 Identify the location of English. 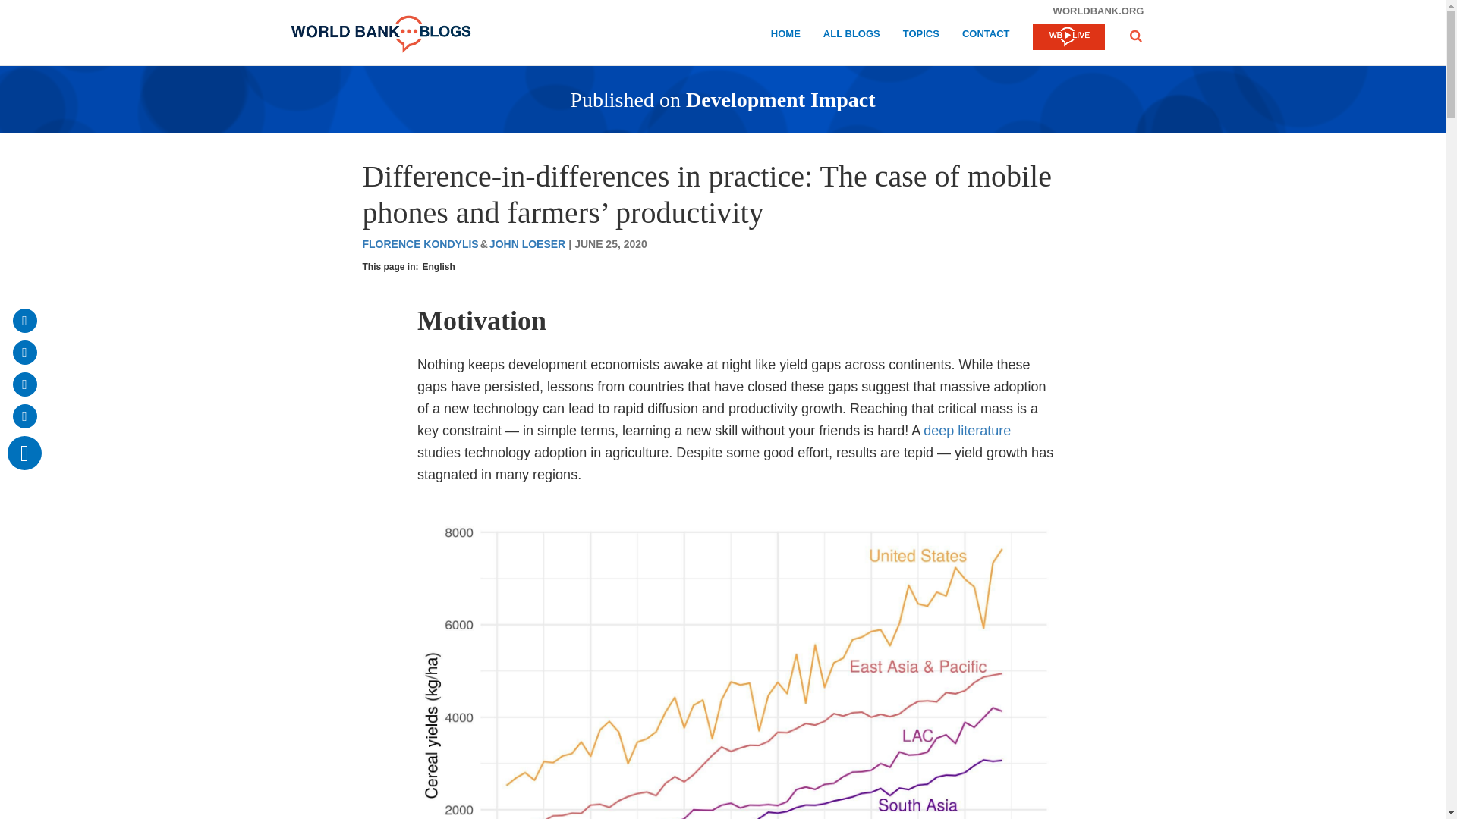
(439, 267).